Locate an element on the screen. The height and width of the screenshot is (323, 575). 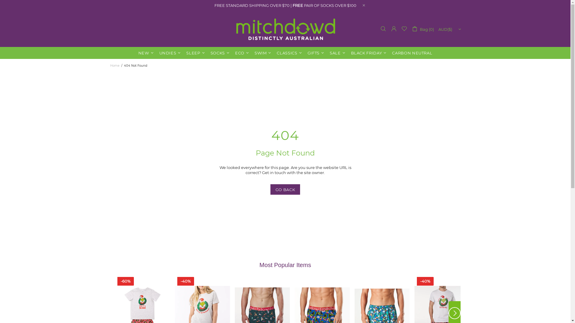
ECO is located at coordinates (243, 53).